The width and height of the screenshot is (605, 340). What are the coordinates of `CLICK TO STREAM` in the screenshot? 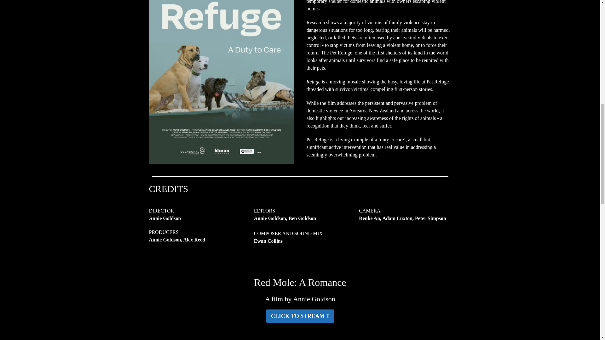 It's located at (300, 316).